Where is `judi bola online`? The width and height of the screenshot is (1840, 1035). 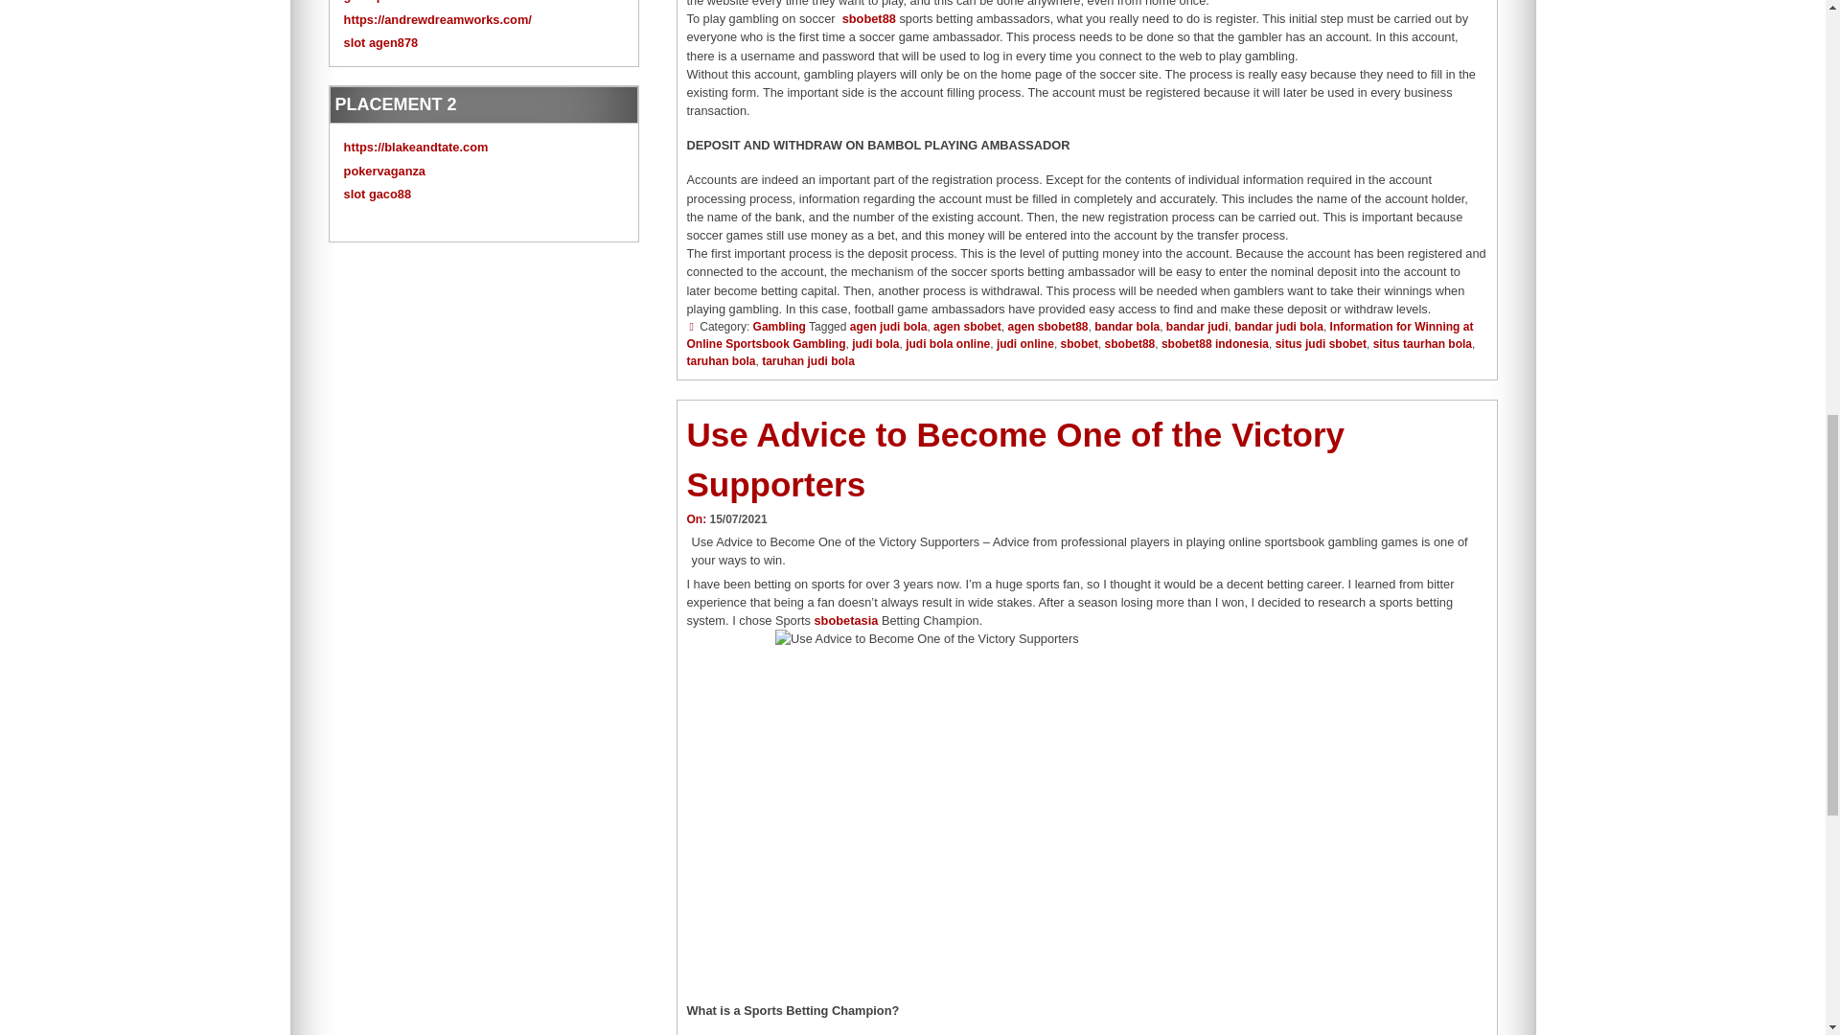
judi bola online is located at coordinates (947, 344).